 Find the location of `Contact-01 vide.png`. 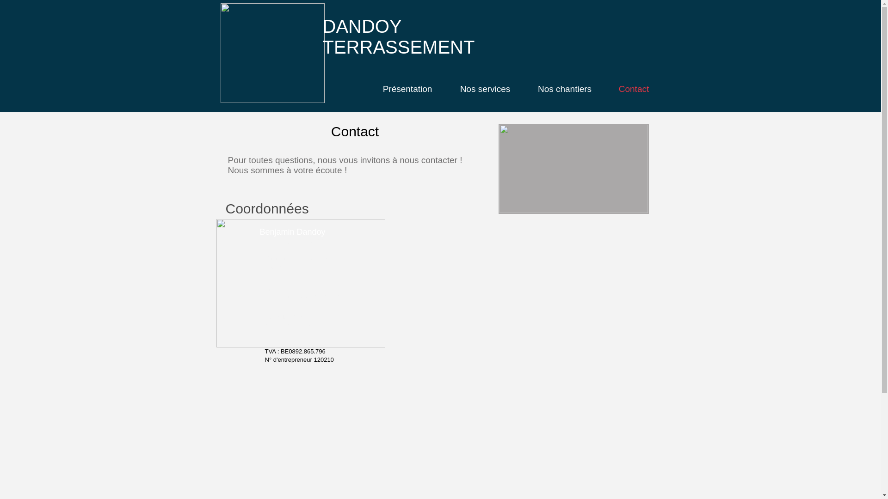

Contact-01 vide.png is located at coordinates (301, 283).